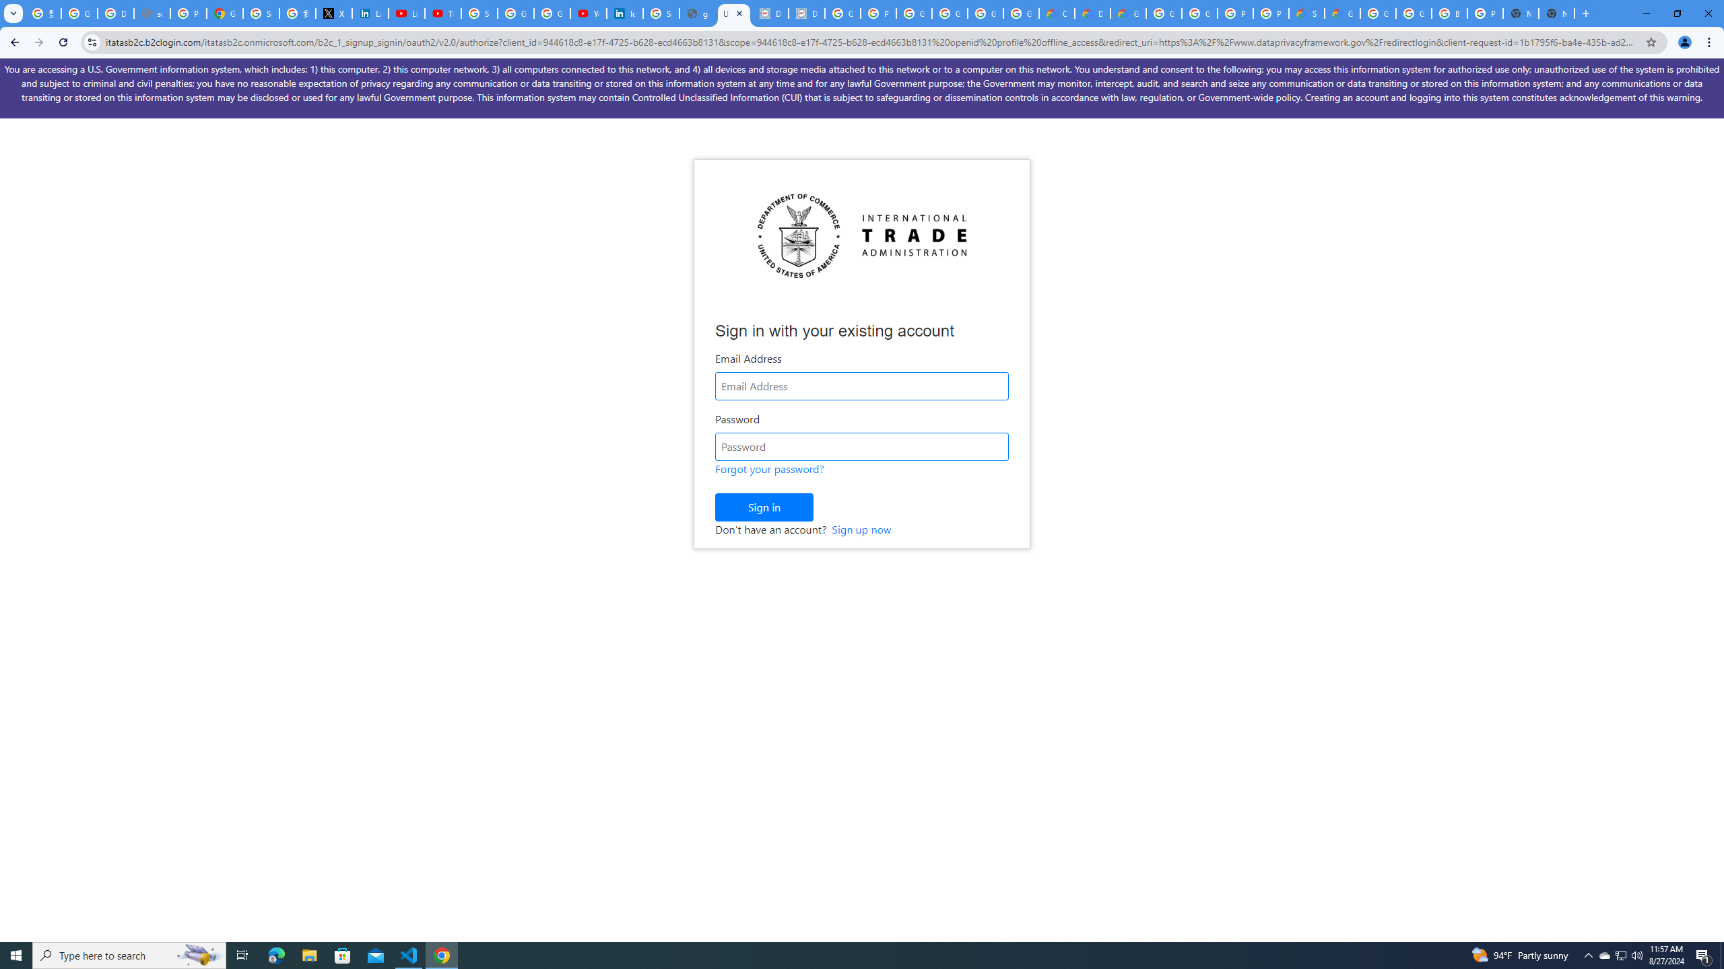  Describe the element at coordinates (769, 468) in the screenshot. I see `Forgot your password?` at that location.